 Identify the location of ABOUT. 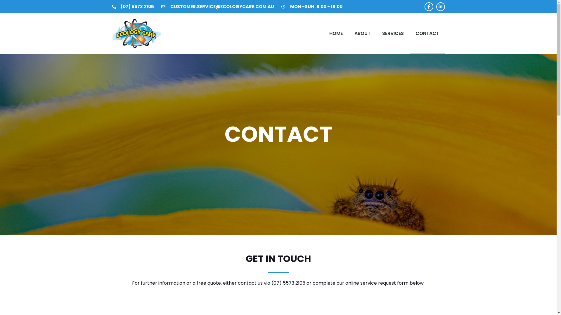
(362, 34).